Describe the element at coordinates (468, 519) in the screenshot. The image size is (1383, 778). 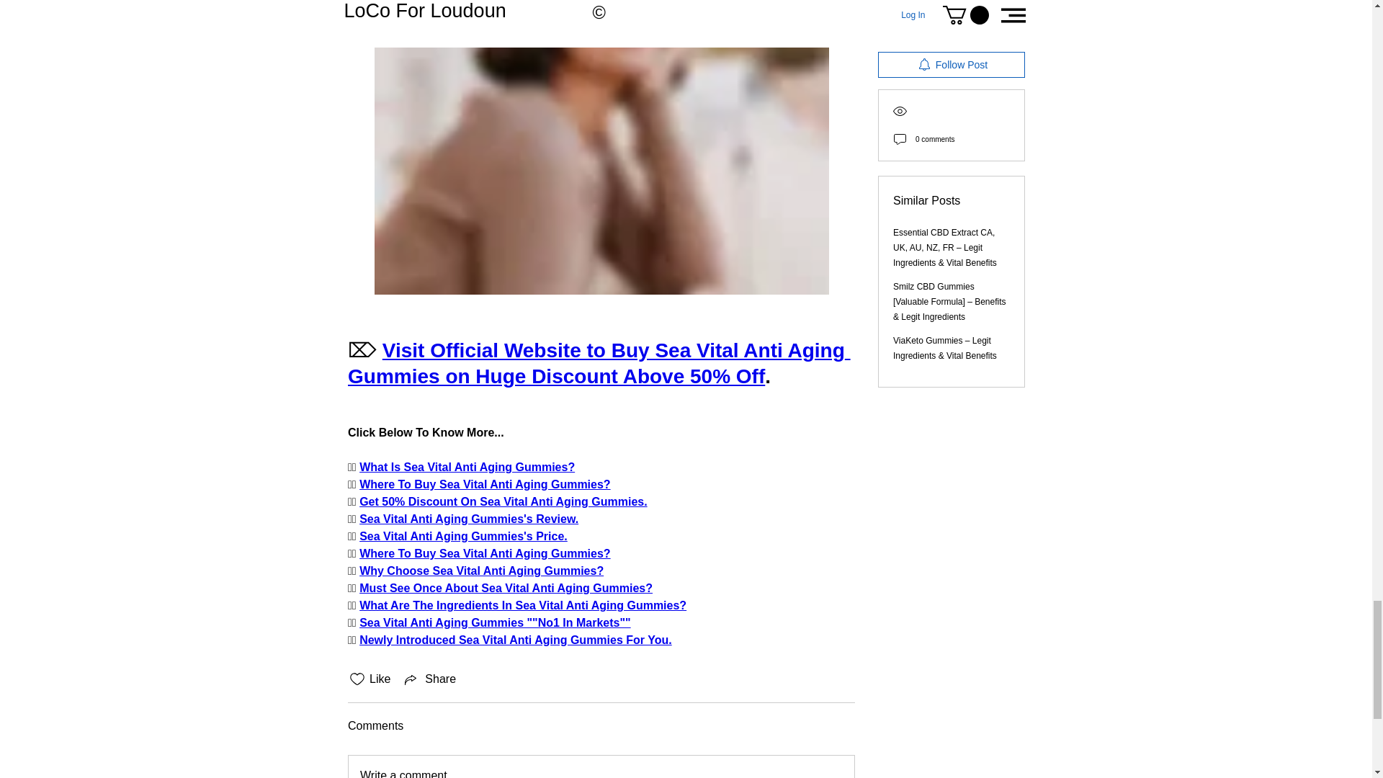
I see `Sea Vital Anti Aging Gummies's Review.` at that location.